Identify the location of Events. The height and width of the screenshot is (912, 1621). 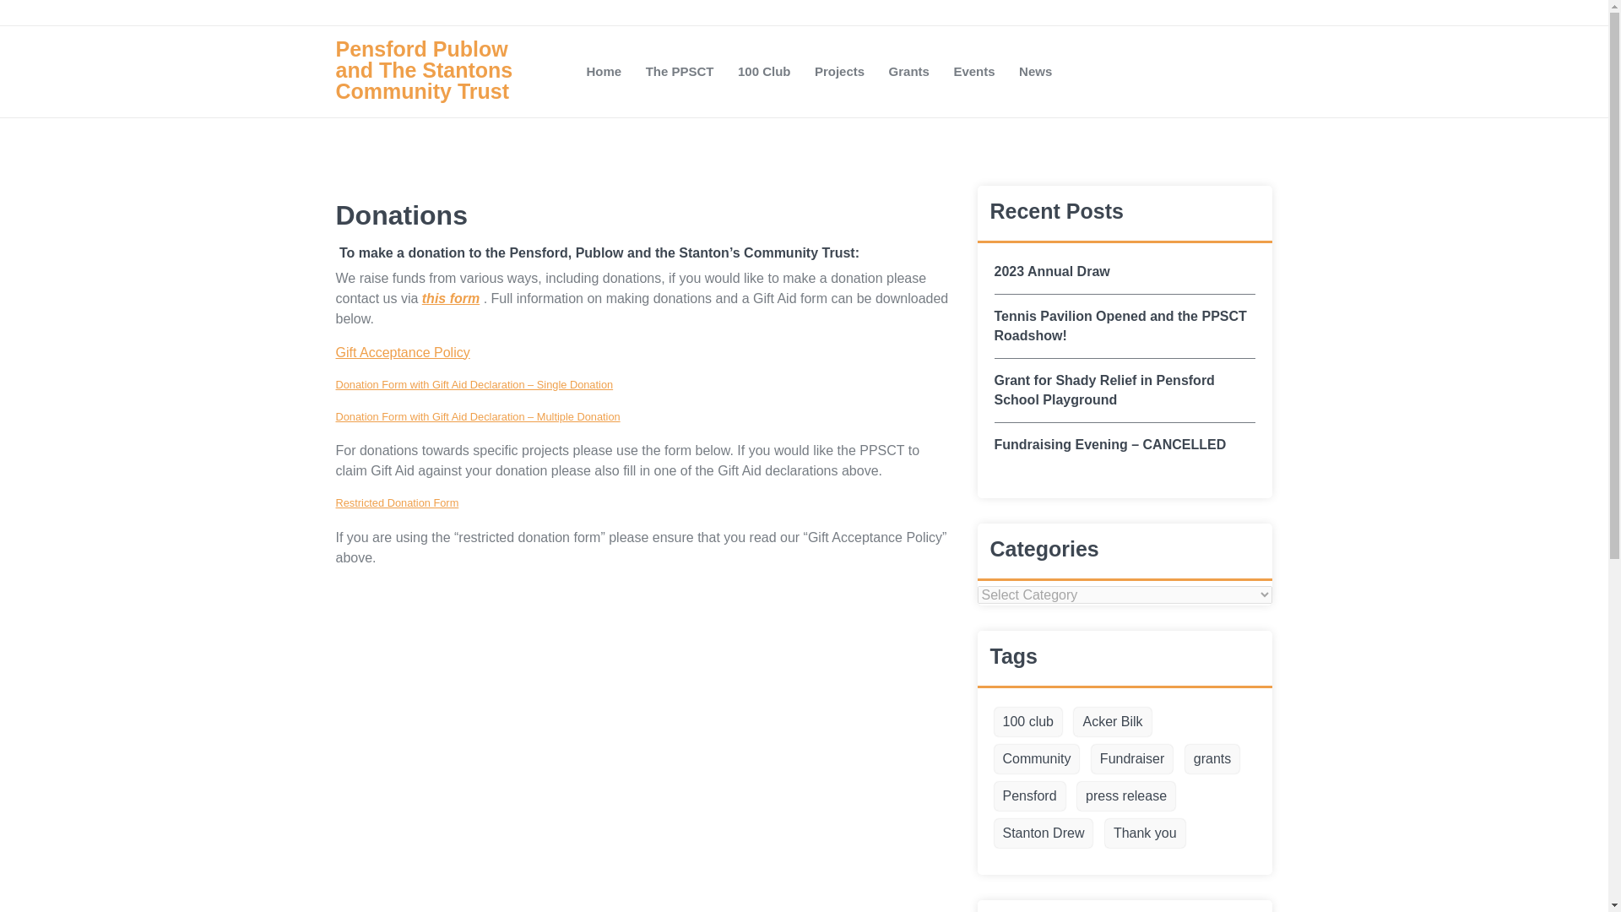
(974, 72).